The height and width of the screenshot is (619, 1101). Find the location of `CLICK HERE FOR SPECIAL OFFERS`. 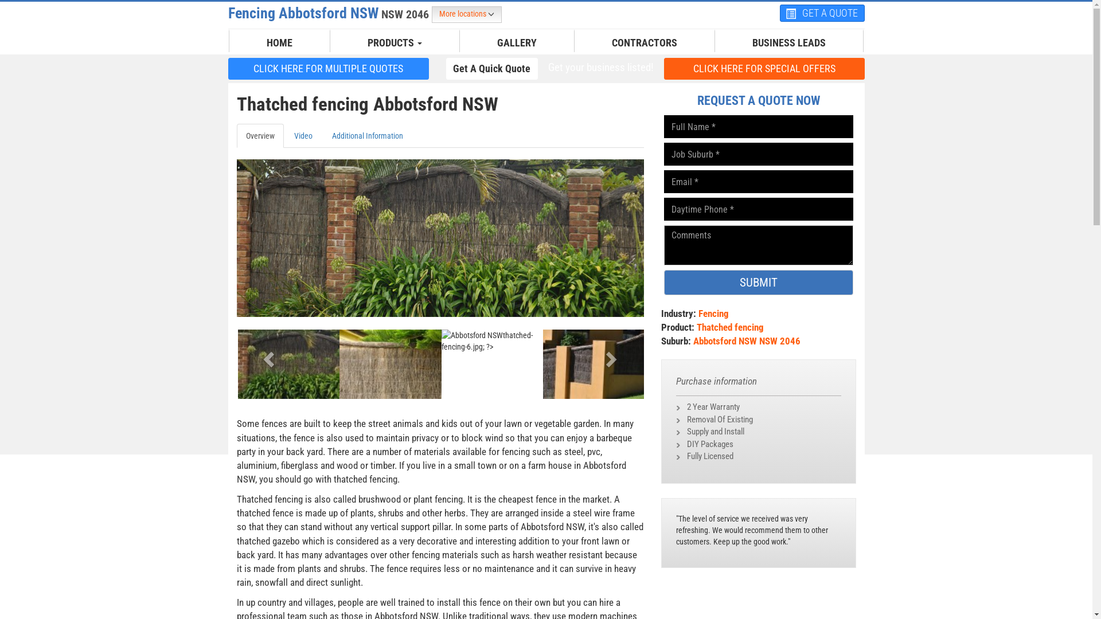

CLICK HERE FOR SPECIAL OFFERS is located at coordinates (764, 69).